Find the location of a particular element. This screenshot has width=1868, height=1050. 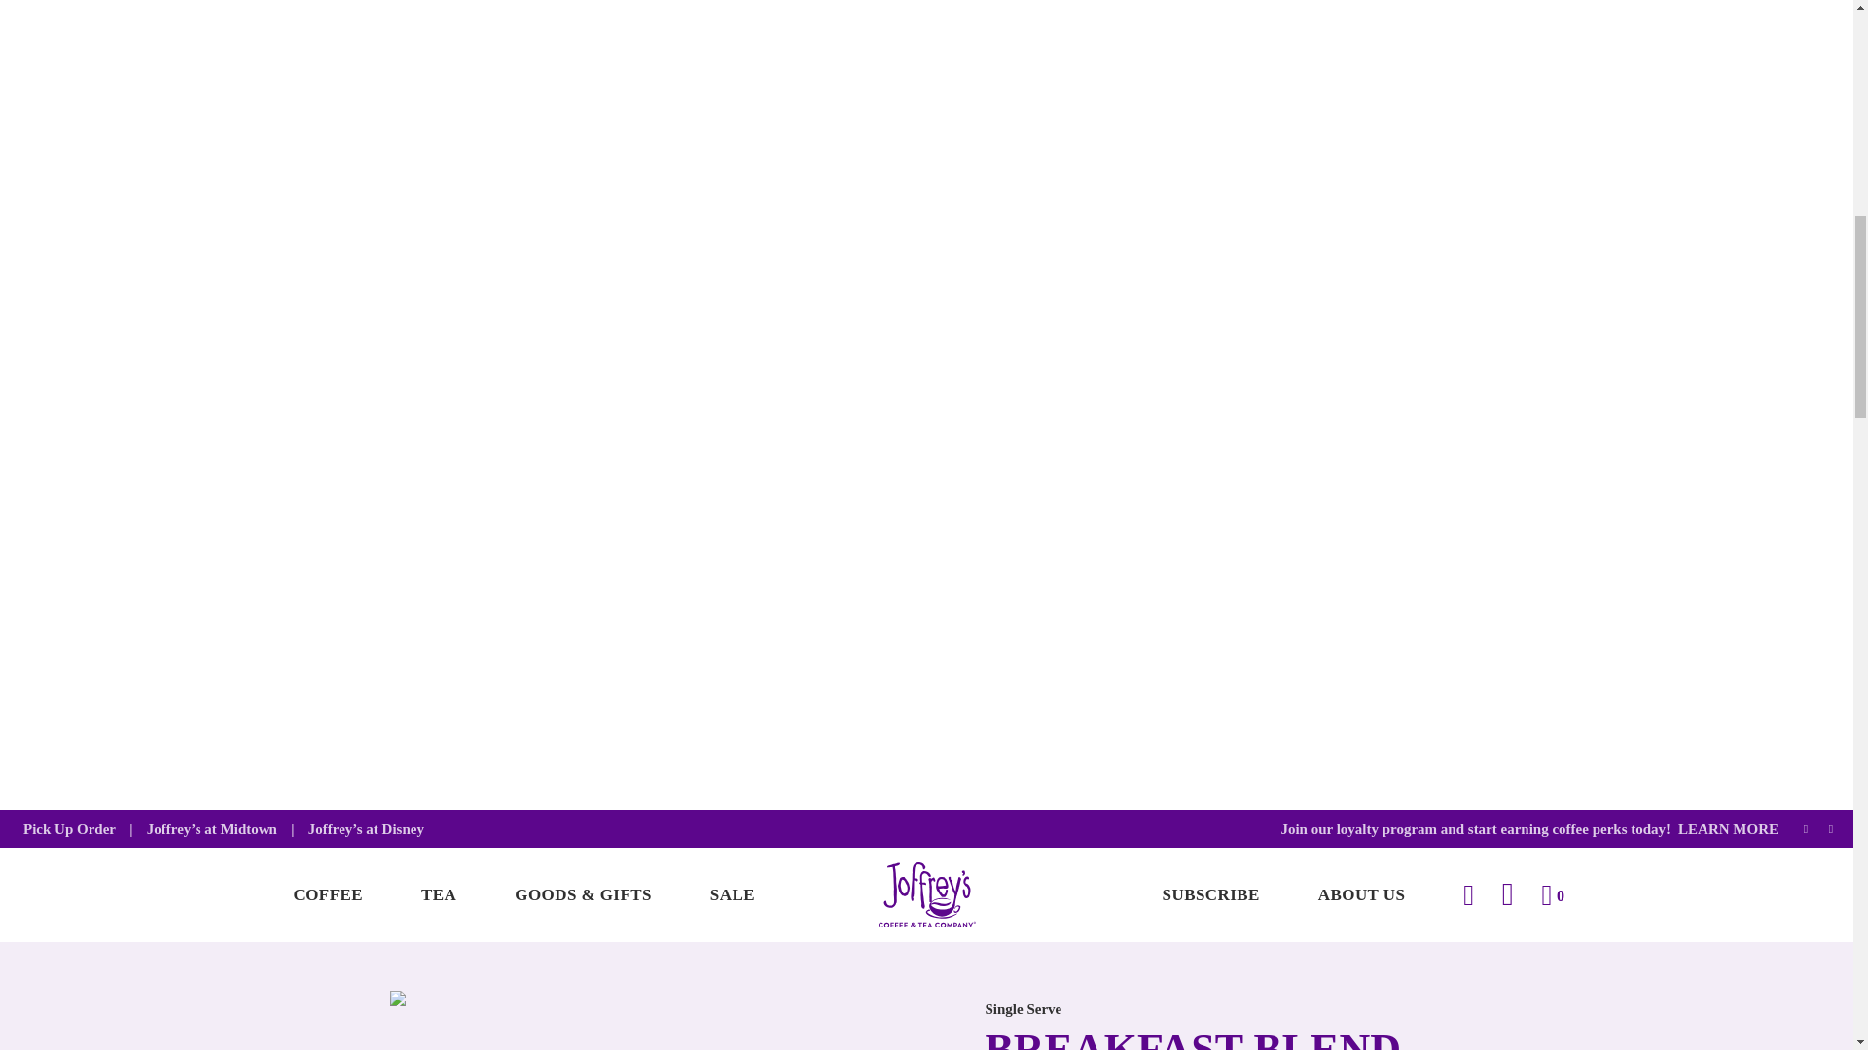

LEARN MORE is located at coordinates (1724, 828).